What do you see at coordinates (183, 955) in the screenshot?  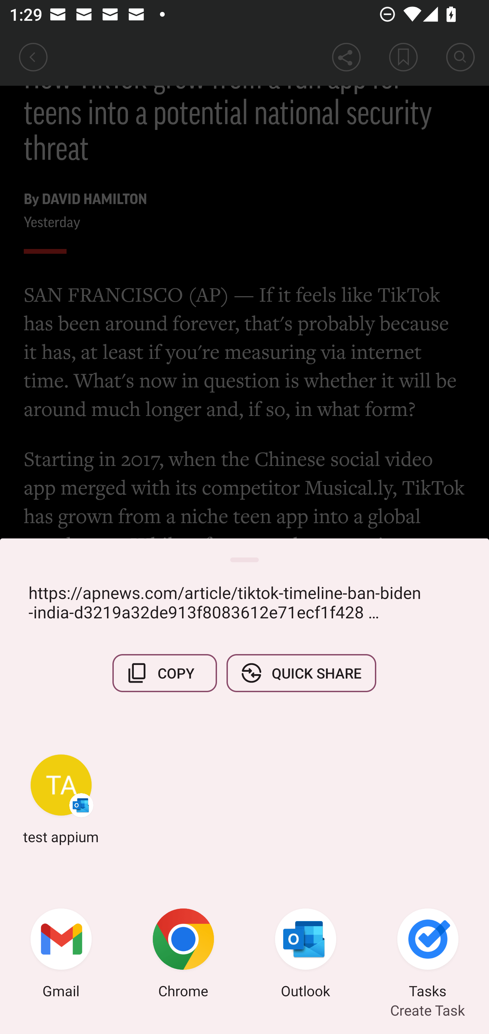 I see `Chrome` at bounding box center [183, 955].